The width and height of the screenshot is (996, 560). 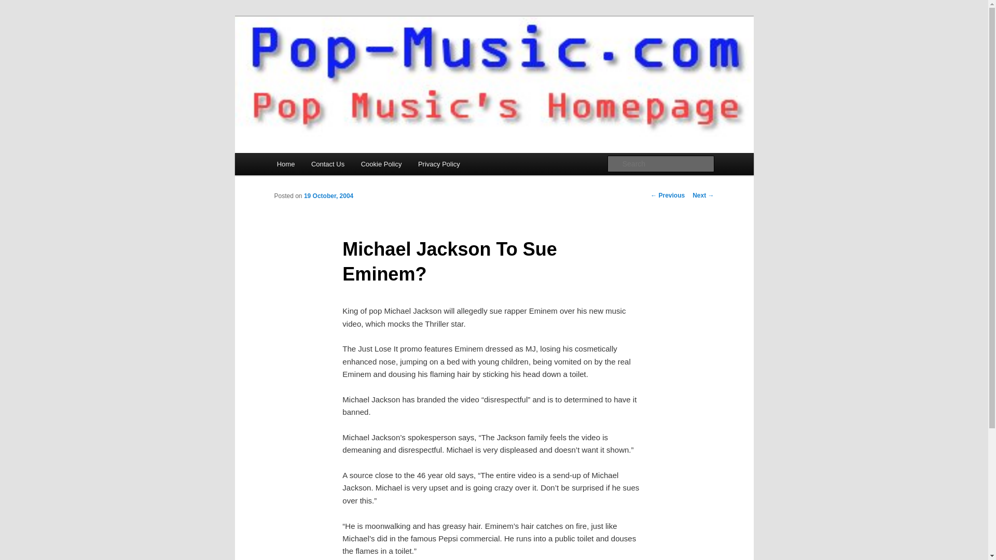 I want to click on Privacy Policy, so click(x=439, y=164).